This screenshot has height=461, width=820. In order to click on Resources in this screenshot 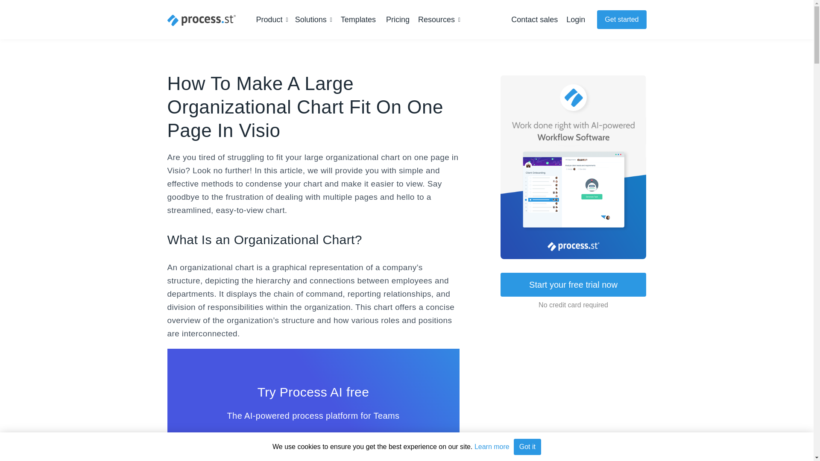, I will do `click(439, 20)`.